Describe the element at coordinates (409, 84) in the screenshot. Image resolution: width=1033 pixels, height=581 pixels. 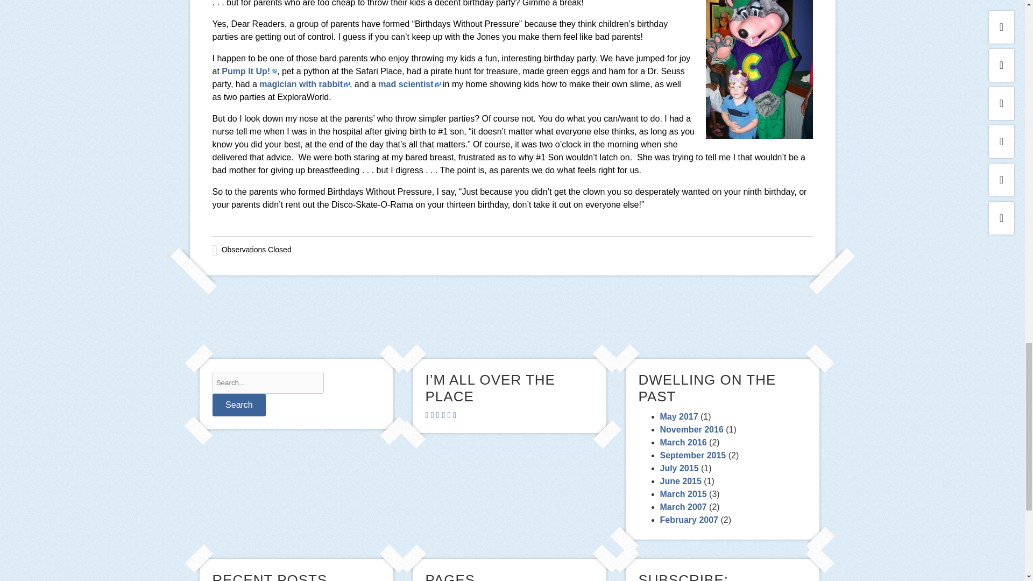
I see `mad scientist` at that location.